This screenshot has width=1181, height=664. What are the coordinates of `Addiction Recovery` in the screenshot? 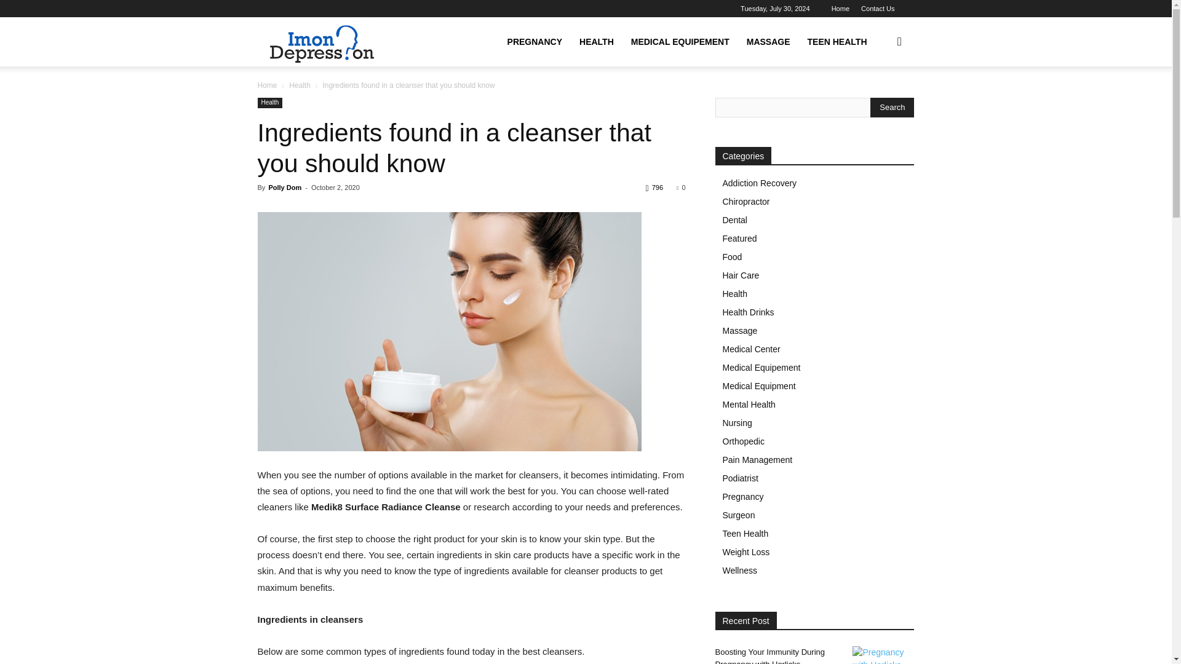 It's located at (759, 183).